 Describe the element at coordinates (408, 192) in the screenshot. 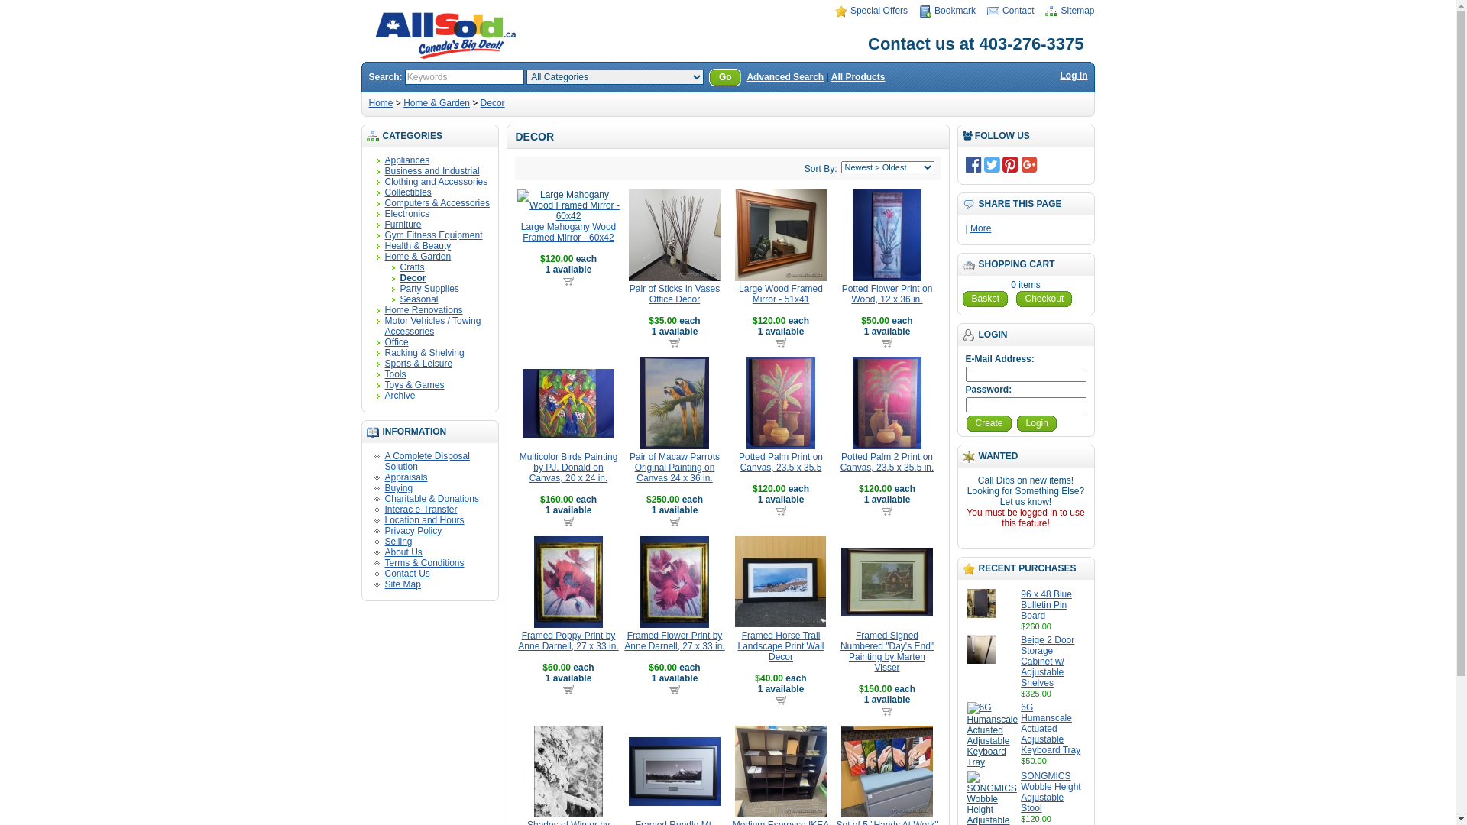

I see `Collectibles` at that location.